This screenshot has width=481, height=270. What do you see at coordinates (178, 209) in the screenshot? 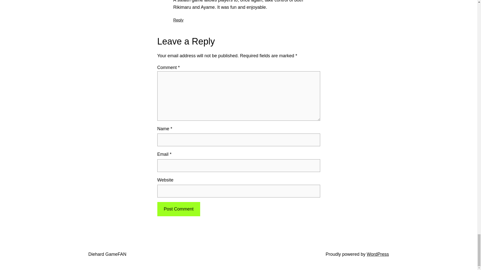
I see `Post Comment` at bounding box center [178, 209].